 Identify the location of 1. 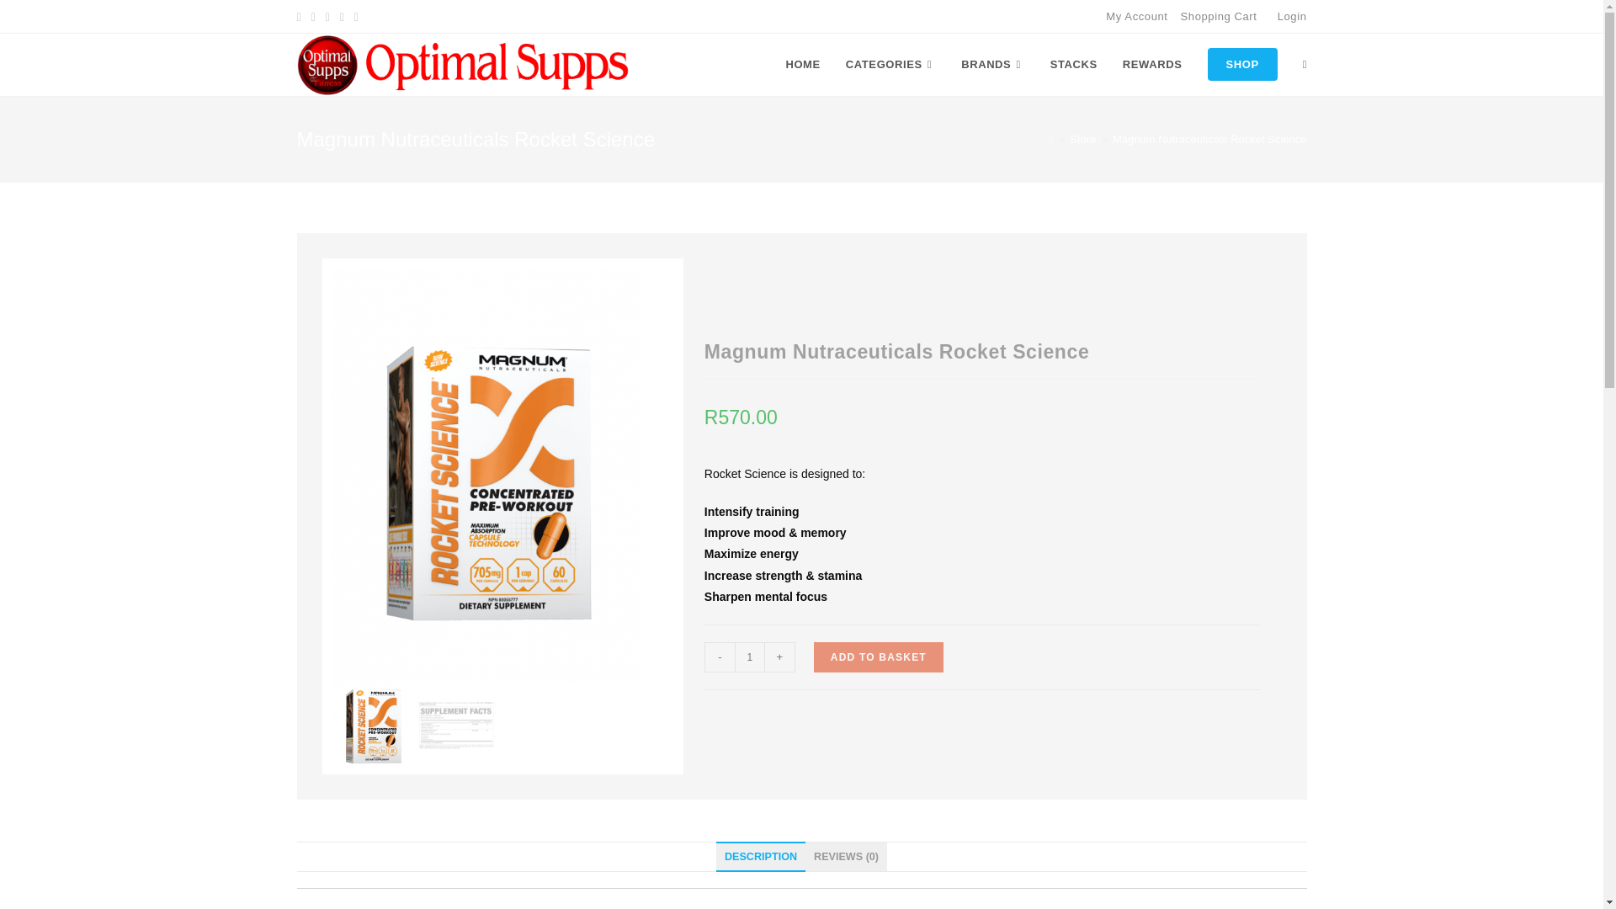
(749, 656).